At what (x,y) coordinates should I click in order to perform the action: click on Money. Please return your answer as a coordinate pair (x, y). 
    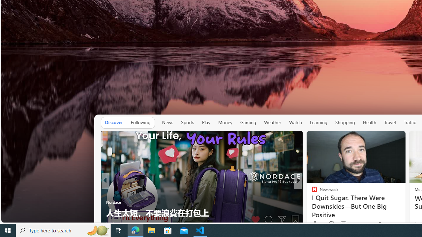
    Looking at the image, I should click on (225, 122).